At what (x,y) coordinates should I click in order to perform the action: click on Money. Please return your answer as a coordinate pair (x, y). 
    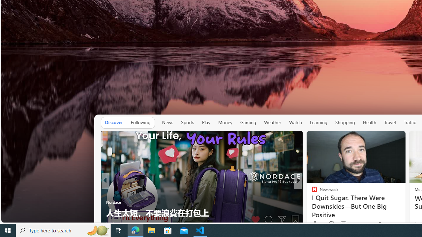
    Looking at the image, I should click on (225, 122).